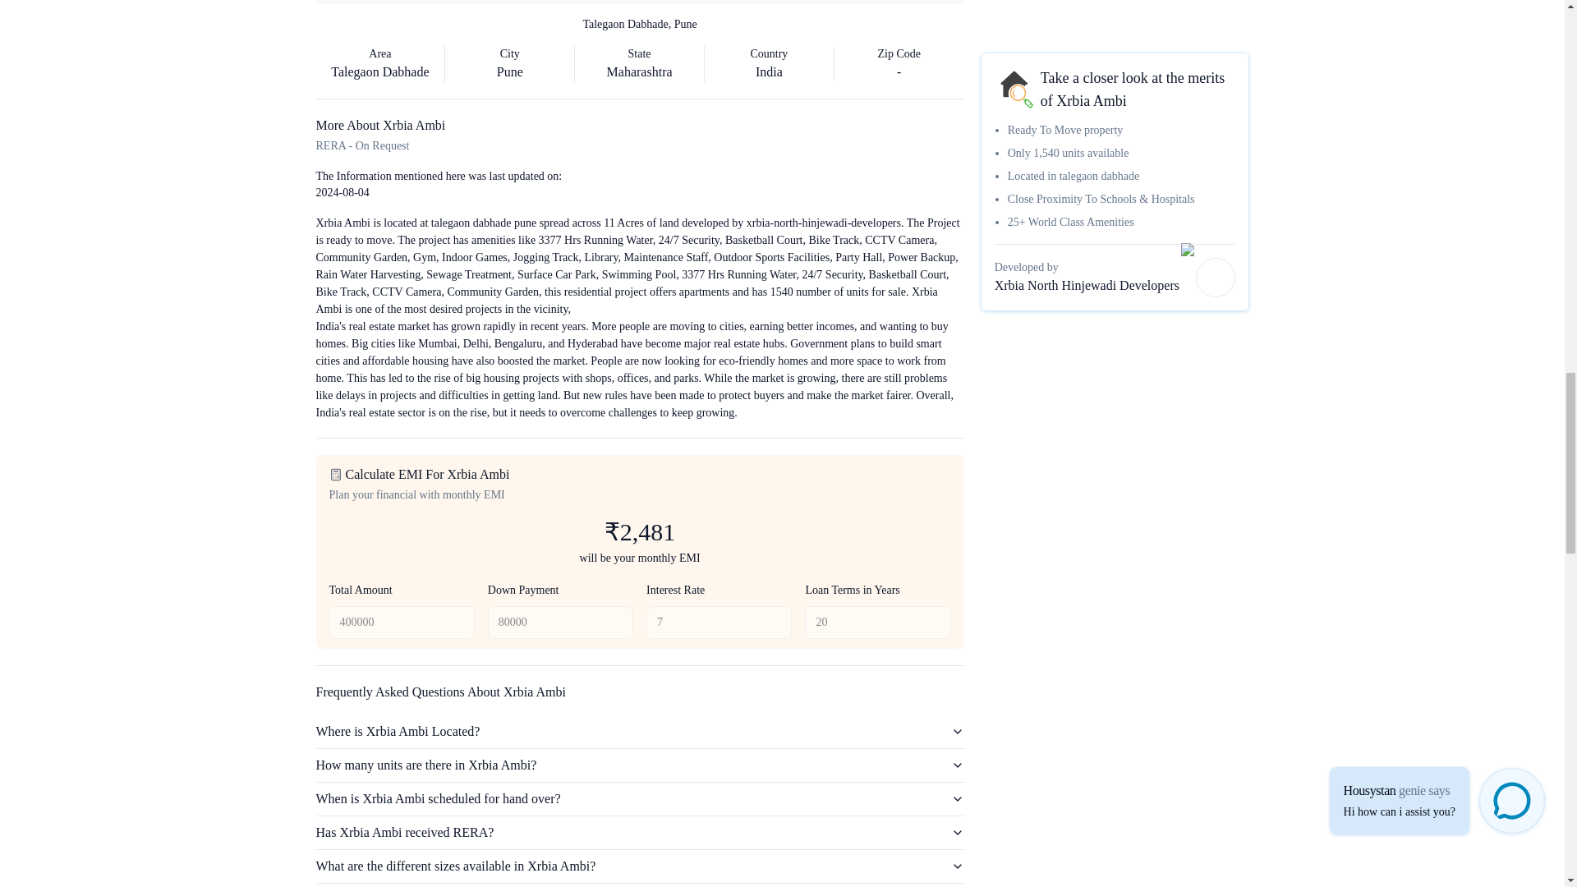  What do you see at coordinates (639, 765) in the screenshot?
I see `How many units are there in Xrbia Ambi?` at bounding box center [639, 765].